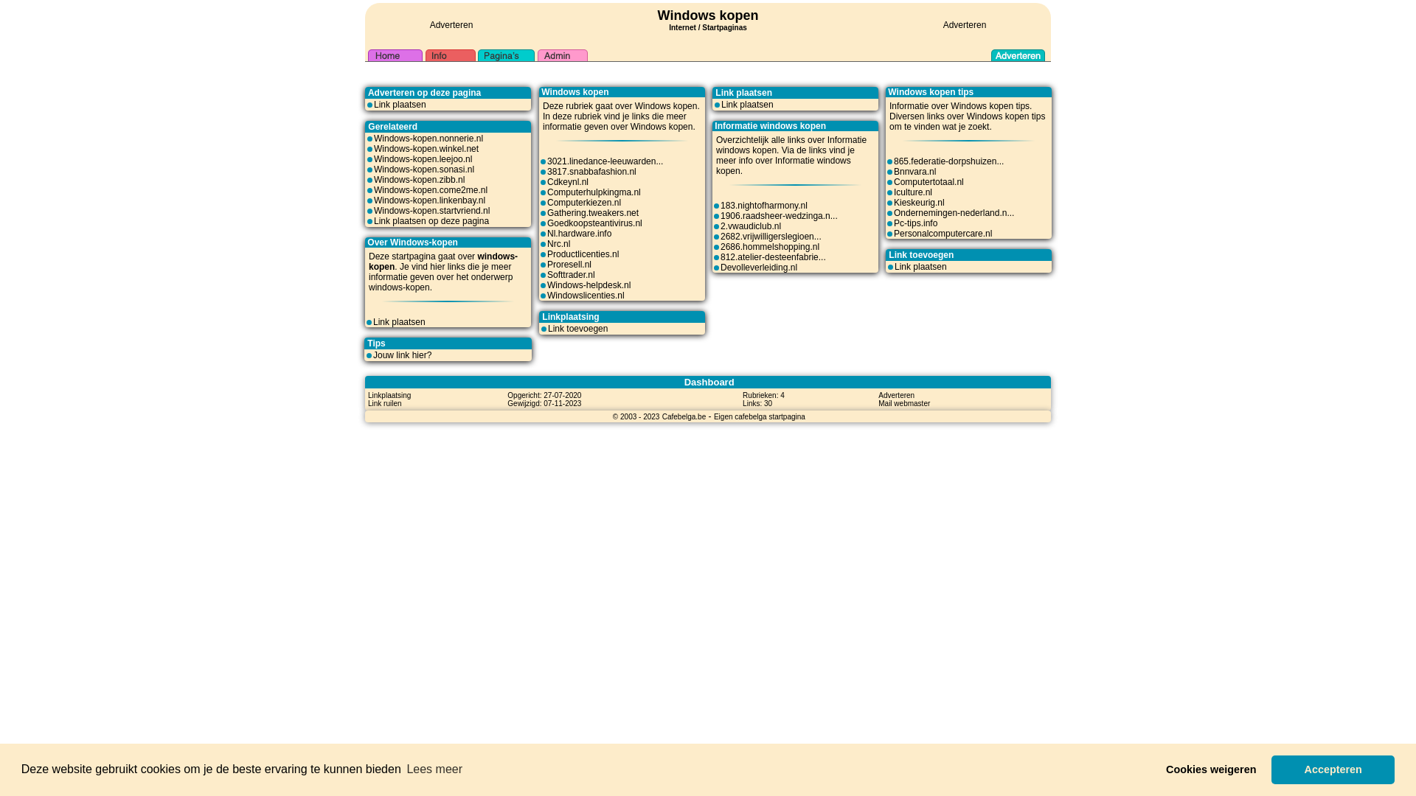 The height and width of the screenshot is (796, 1416). What do you see at coordinates (591, 172) in the screenshot?
I see `3817.snabbafashion.nl` at bounding box center [591, 172].